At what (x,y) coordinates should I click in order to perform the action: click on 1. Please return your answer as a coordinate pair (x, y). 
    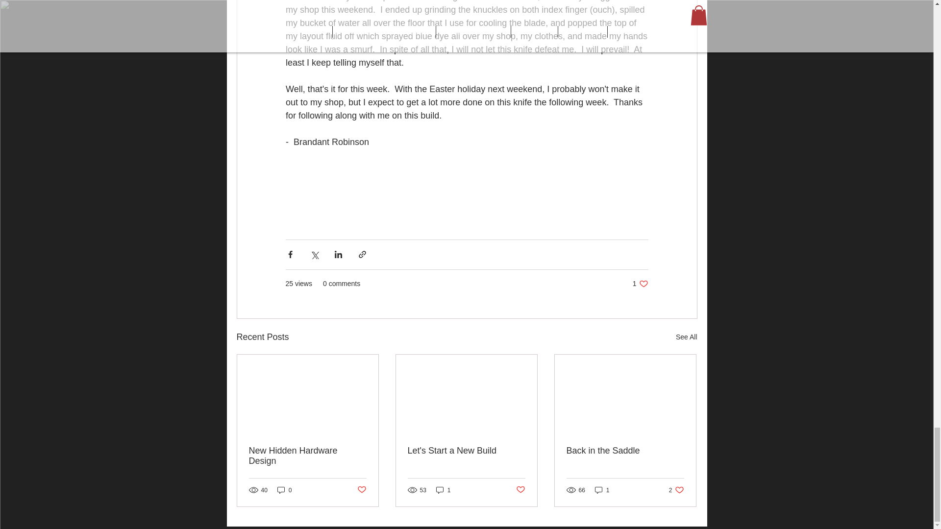
    Looking at the image, I should click on (640, 284).